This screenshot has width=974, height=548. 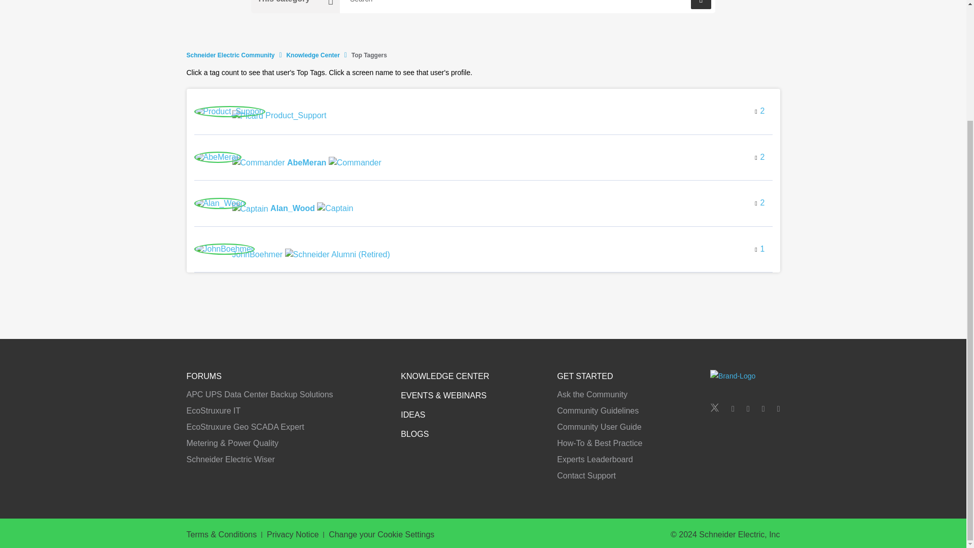 What do you see at coordinates (204, 376) in the screenshot?
I see `FORUMS` at bounding box center [204, 376].